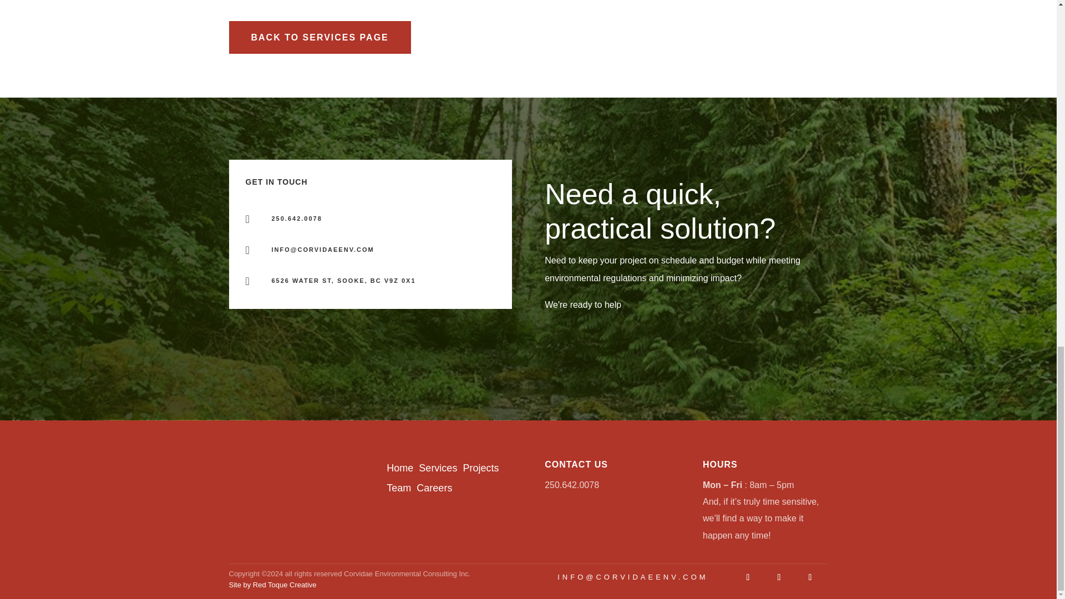 The width and height of the screenshot is (1065, 599). Describe the element at coordinates (437, 468) in the screenshot. I see `Services` at that location.